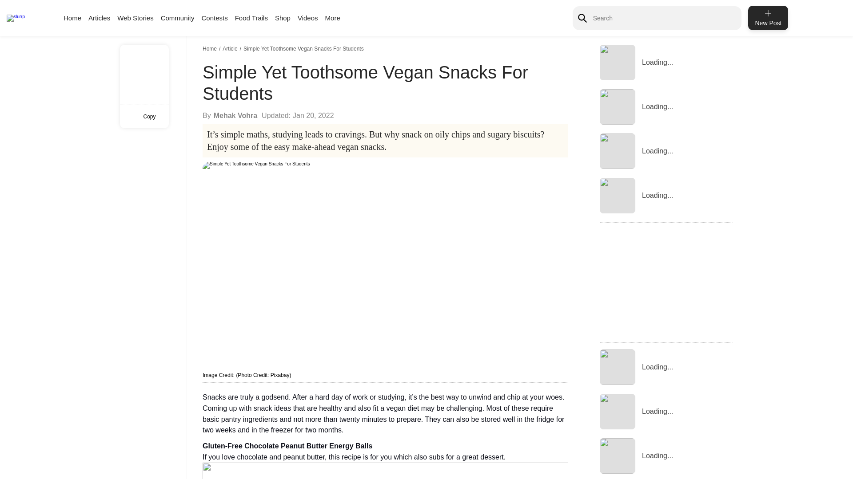  I want to click on Community, so click(178, 18).